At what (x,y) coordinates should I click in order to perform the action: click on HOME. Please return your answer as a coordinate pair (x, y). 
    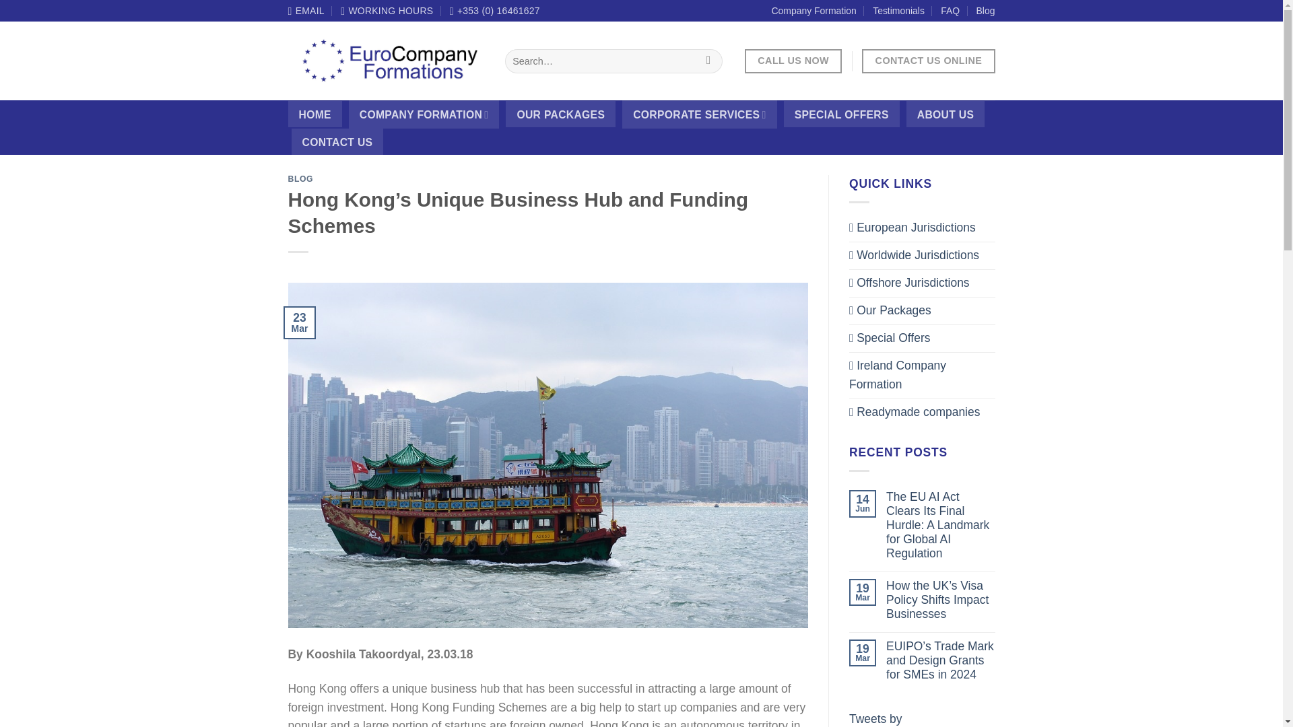
    Looking at the image, I should click on (315, 114).